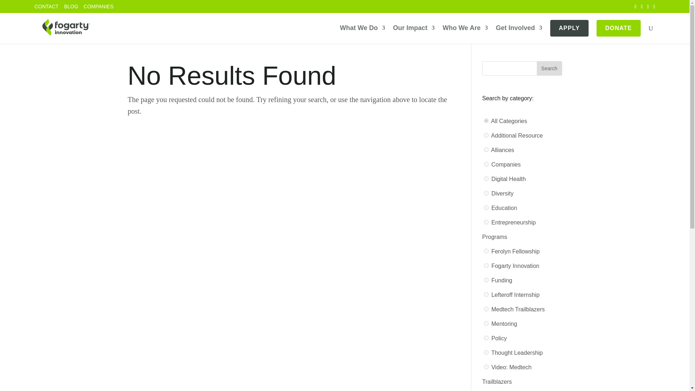  I want to click on Who We Are, so click(465, 31).